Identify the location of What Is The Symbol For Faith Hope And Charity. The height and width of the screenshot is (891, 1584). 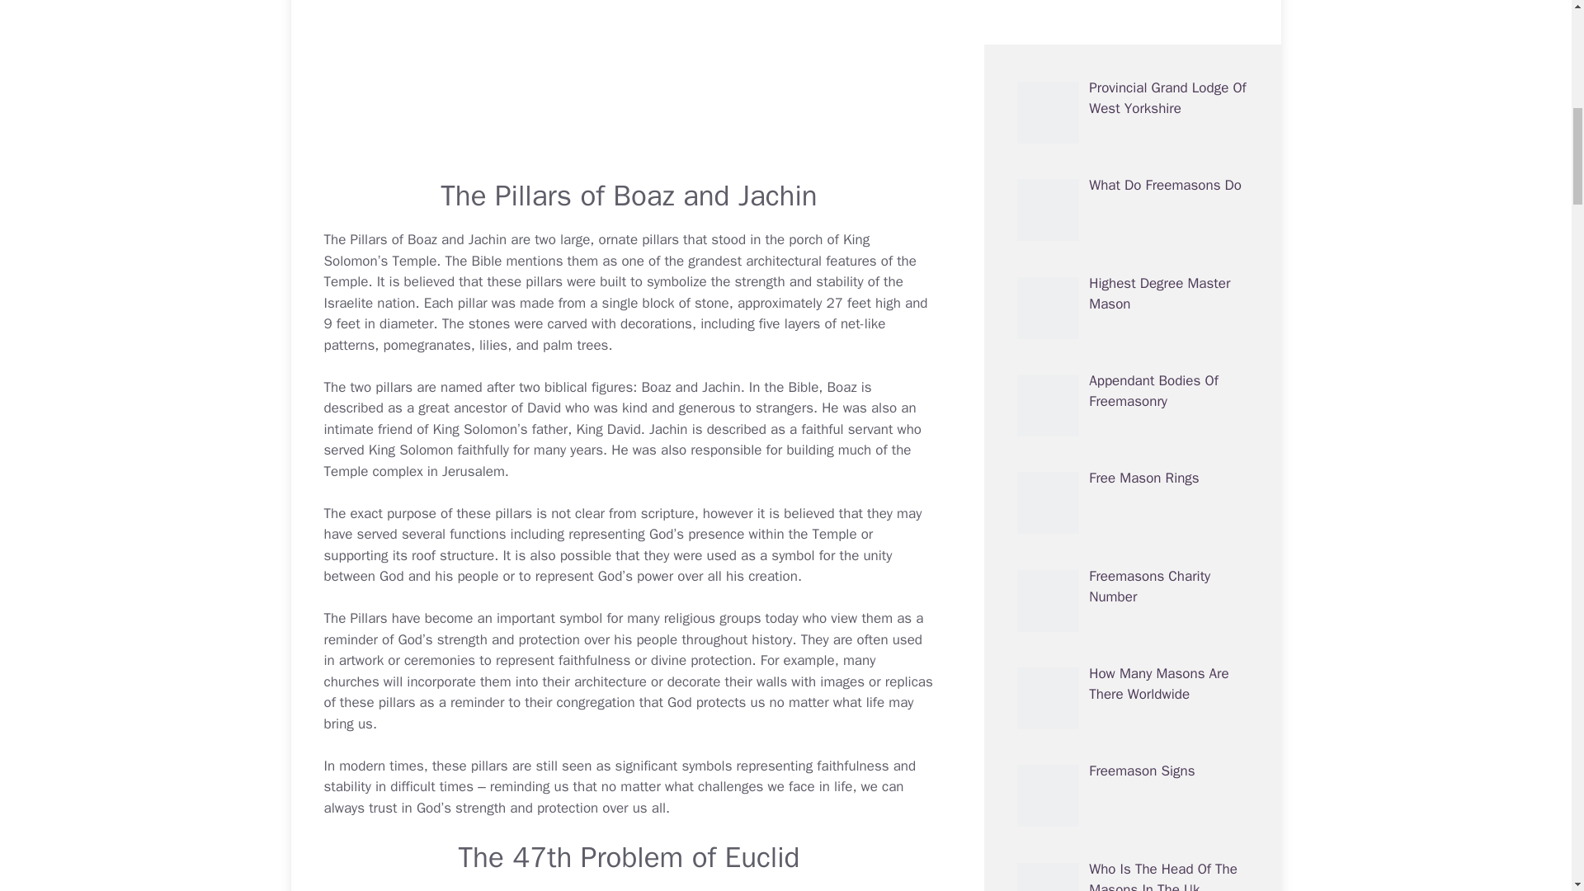
(785, 766).